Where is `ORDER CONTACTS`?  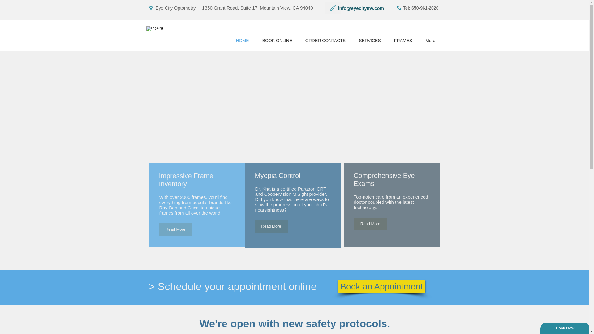
ORDER CONTACTS is located at coordinates (325, 41).